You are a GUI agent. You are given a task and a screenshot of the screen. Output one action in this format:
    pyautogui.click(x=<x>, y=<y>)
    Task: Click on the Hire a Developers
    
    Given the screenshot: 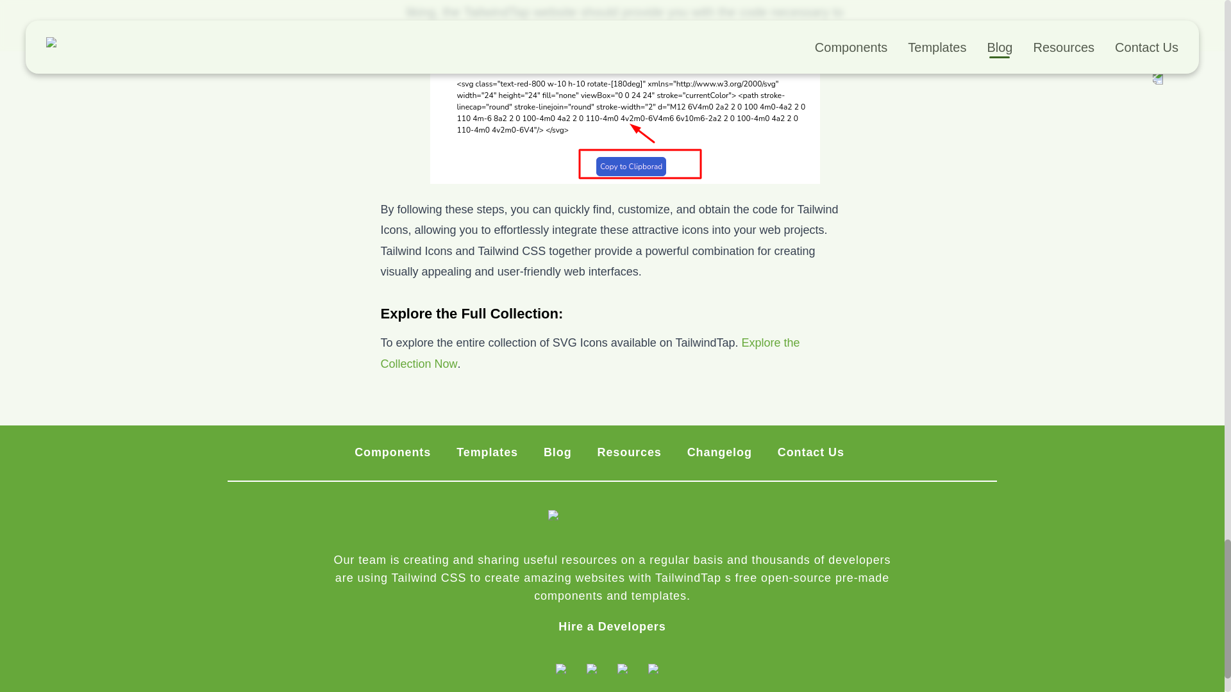 What is the action you would take?
    pyautogui.click(x=612, y=627)
    